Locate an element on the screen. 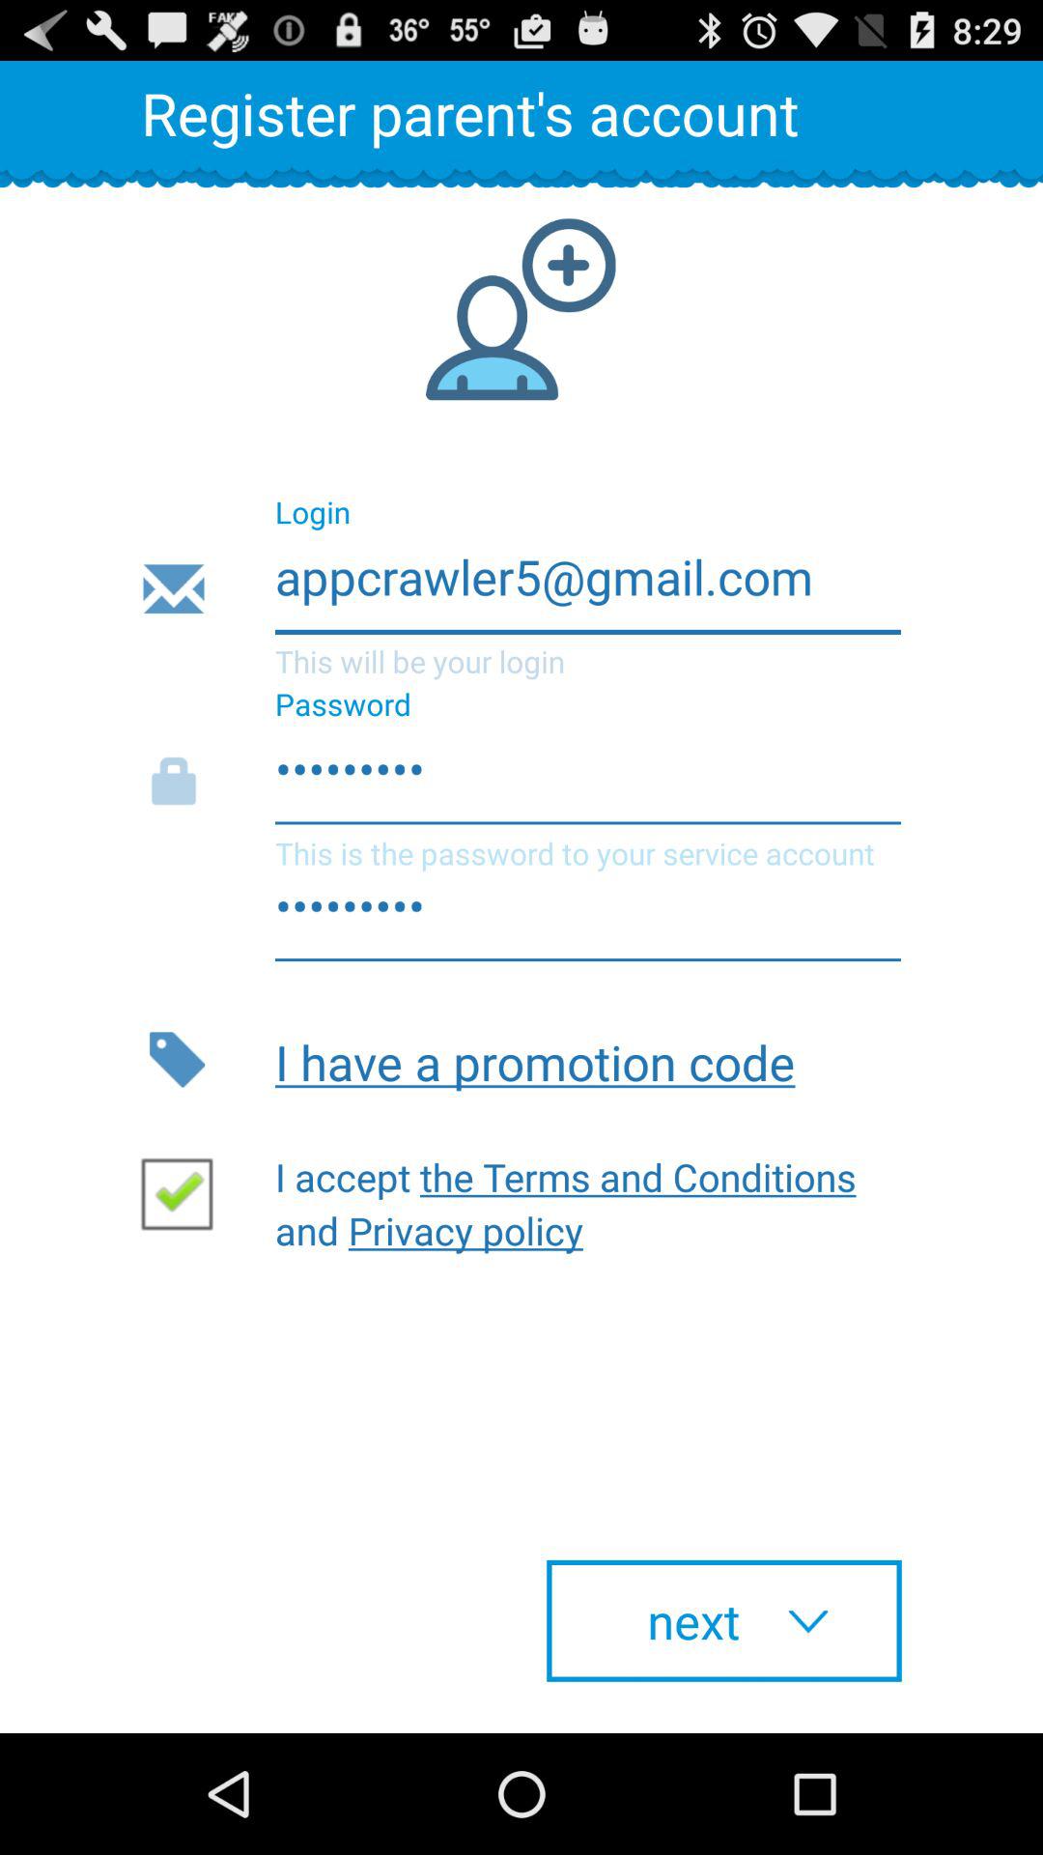  flip to i accept the item is located at coordinates (575, 1198).